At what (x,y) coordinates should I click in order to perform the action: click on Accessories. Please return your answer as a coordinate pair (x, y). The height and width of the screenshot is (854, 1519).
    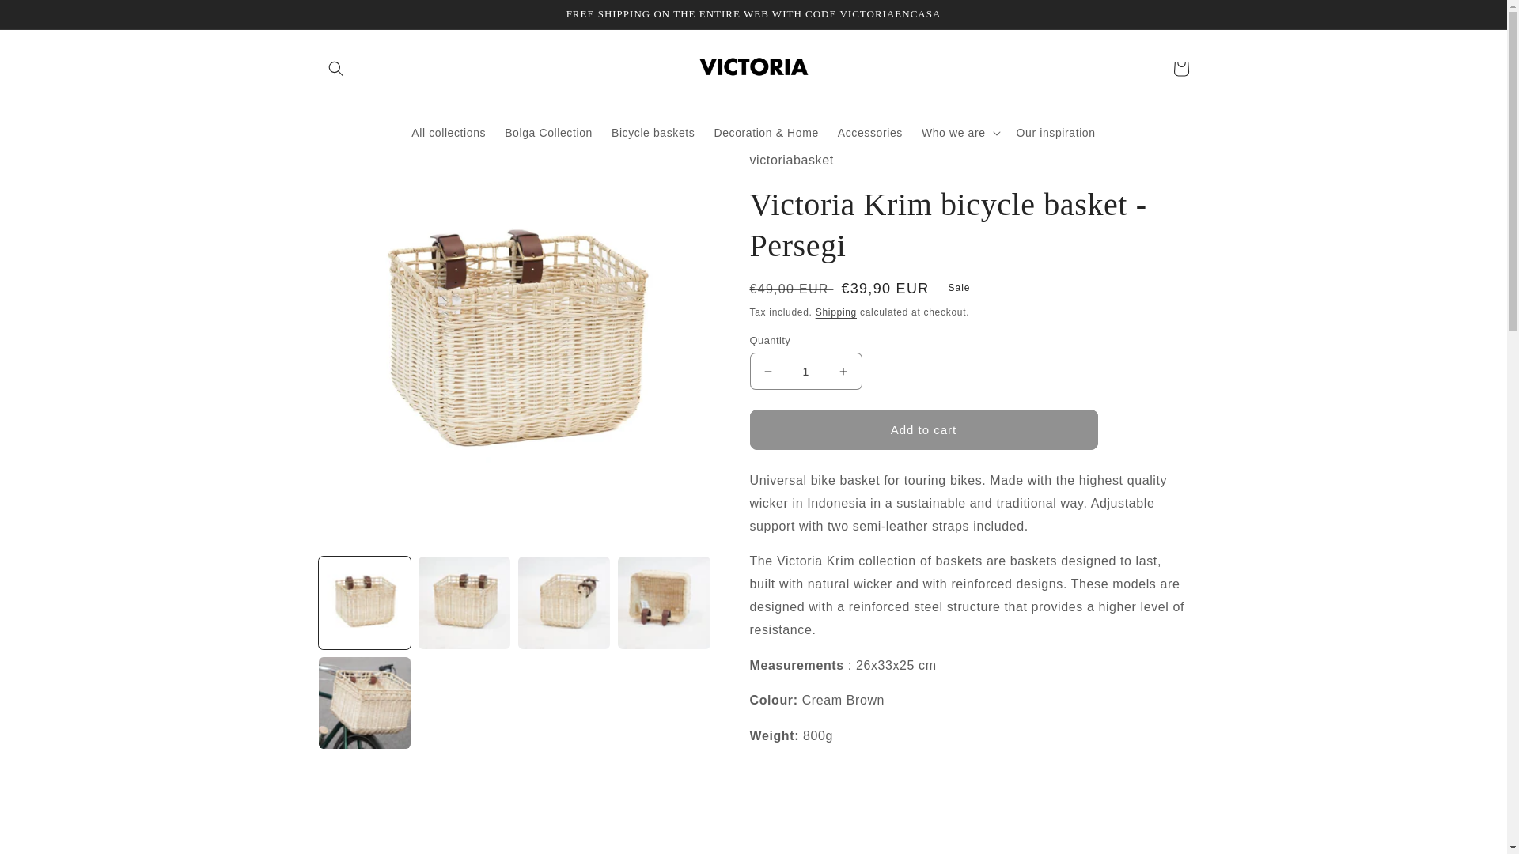
    Looking at the image, I should click on (870, 133).